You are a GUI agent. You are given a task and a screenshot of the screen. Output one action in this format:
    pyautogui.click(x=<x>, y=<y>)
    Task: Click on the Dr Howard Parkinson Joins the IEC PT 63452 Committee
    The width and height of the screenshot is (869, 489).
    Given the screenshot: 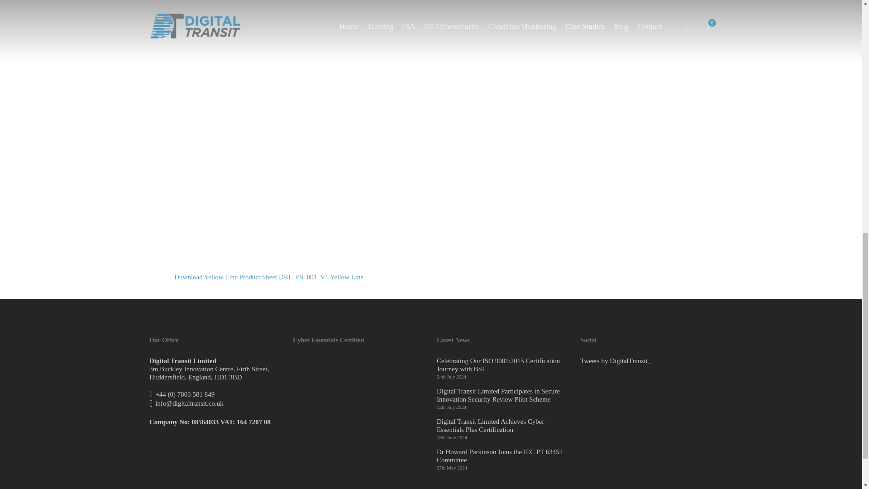 What is the action you would take?
    pyautogui.click(x=503, y=455)
    